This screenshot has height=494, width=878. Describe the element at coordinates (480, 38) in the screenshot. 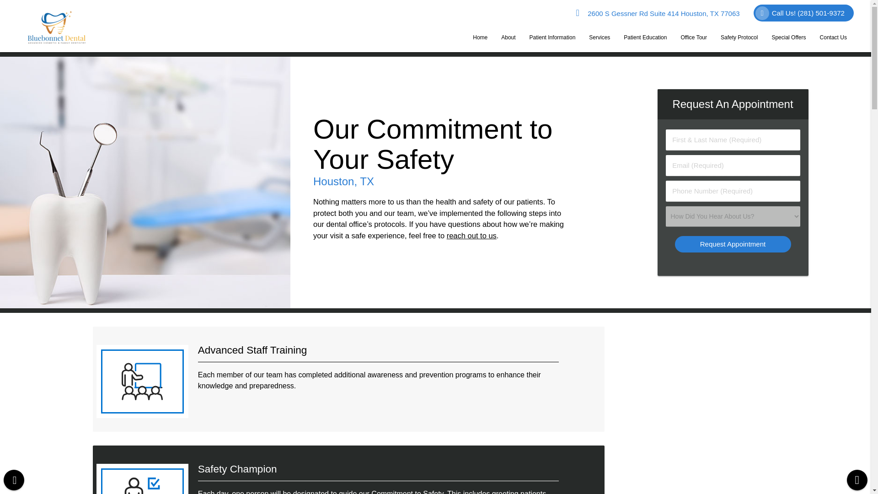

I see `Home` at that location.